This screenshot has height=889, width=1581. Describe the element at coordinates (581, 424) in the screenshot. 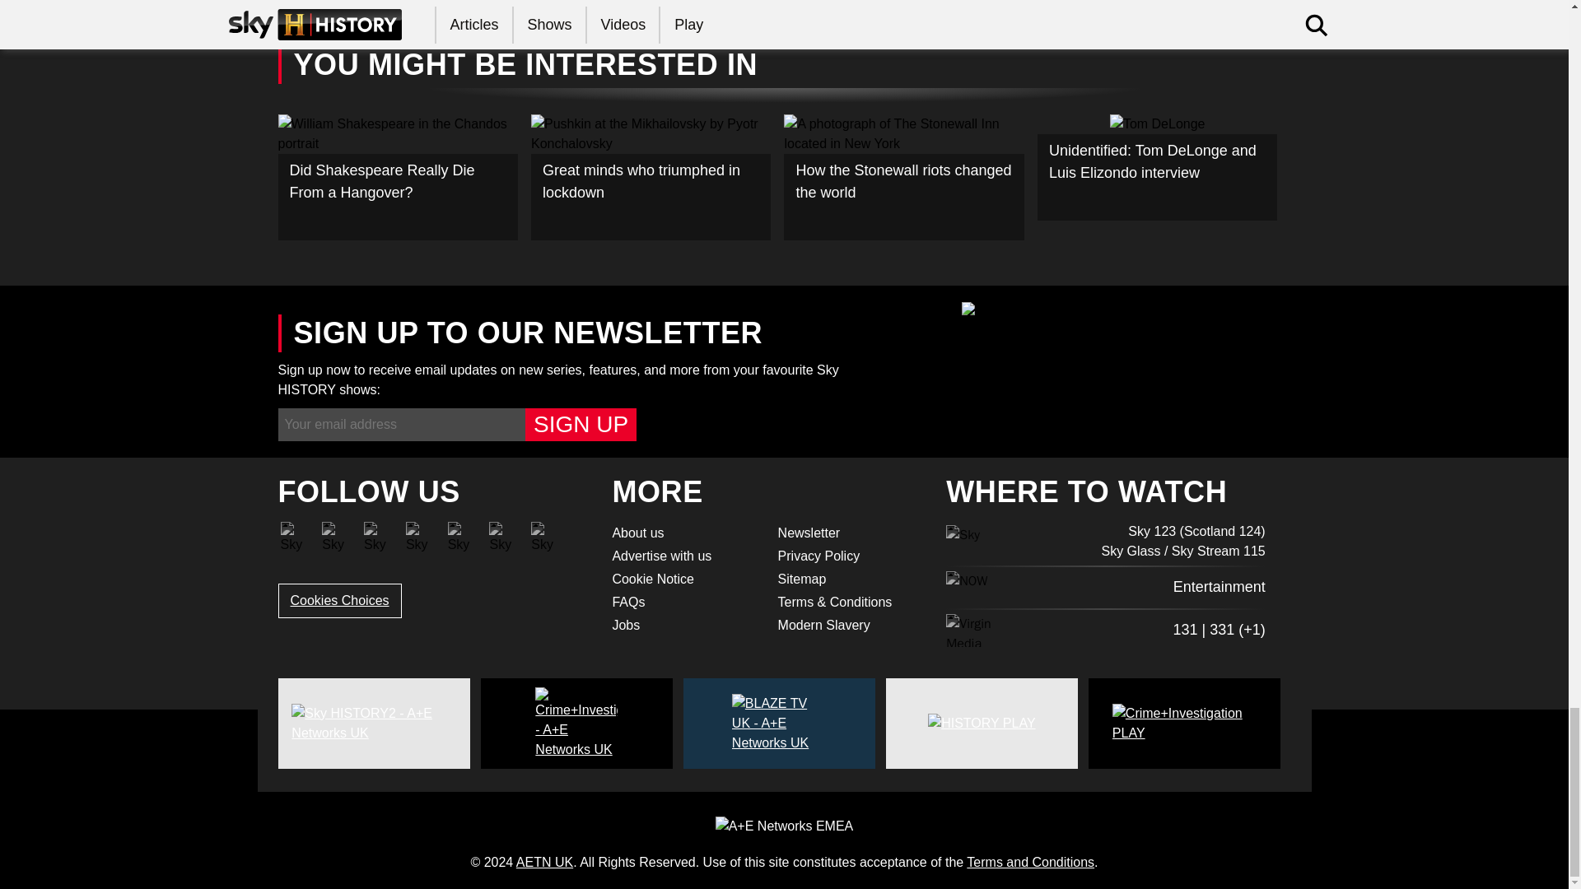

I see `Sign Up` at that location.